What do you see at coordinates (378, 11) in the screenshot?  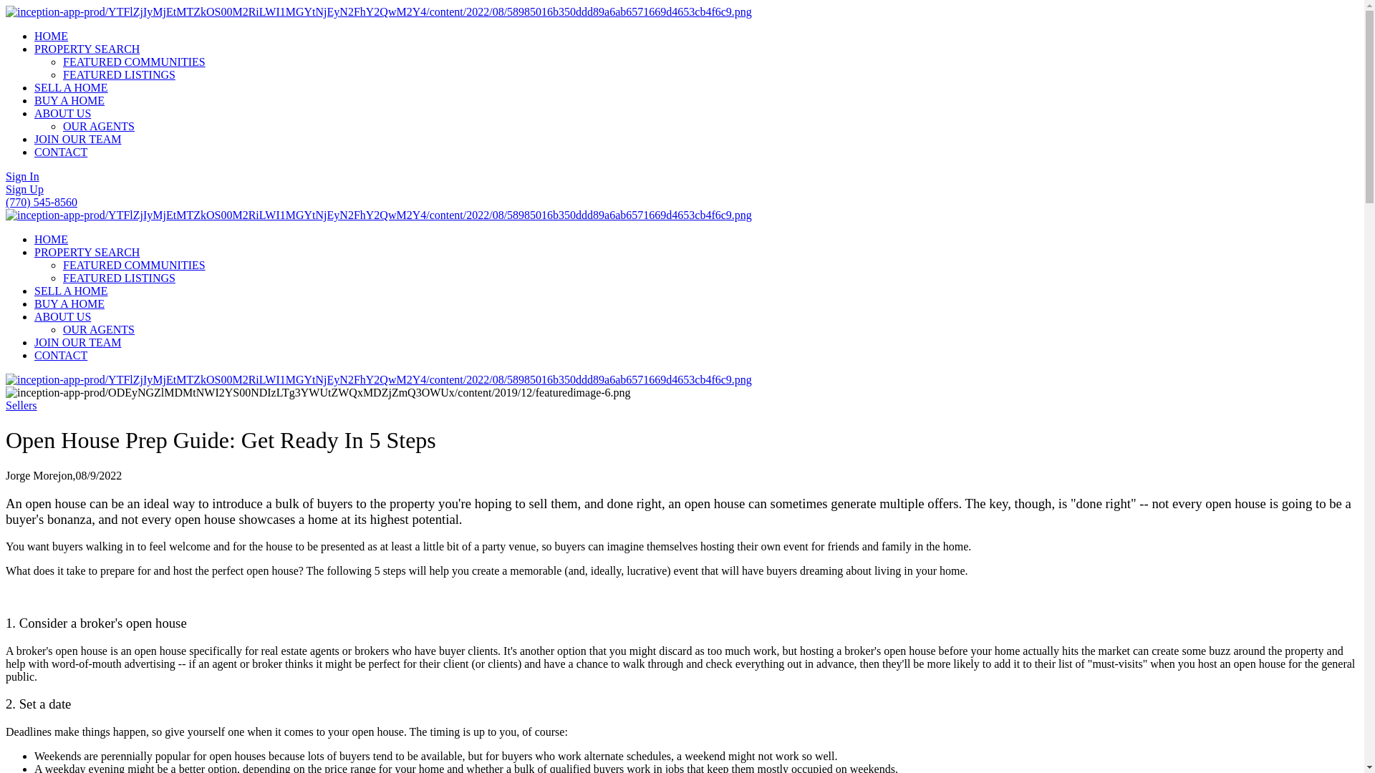 I see `Homepage` at bounding box center [378, 11].